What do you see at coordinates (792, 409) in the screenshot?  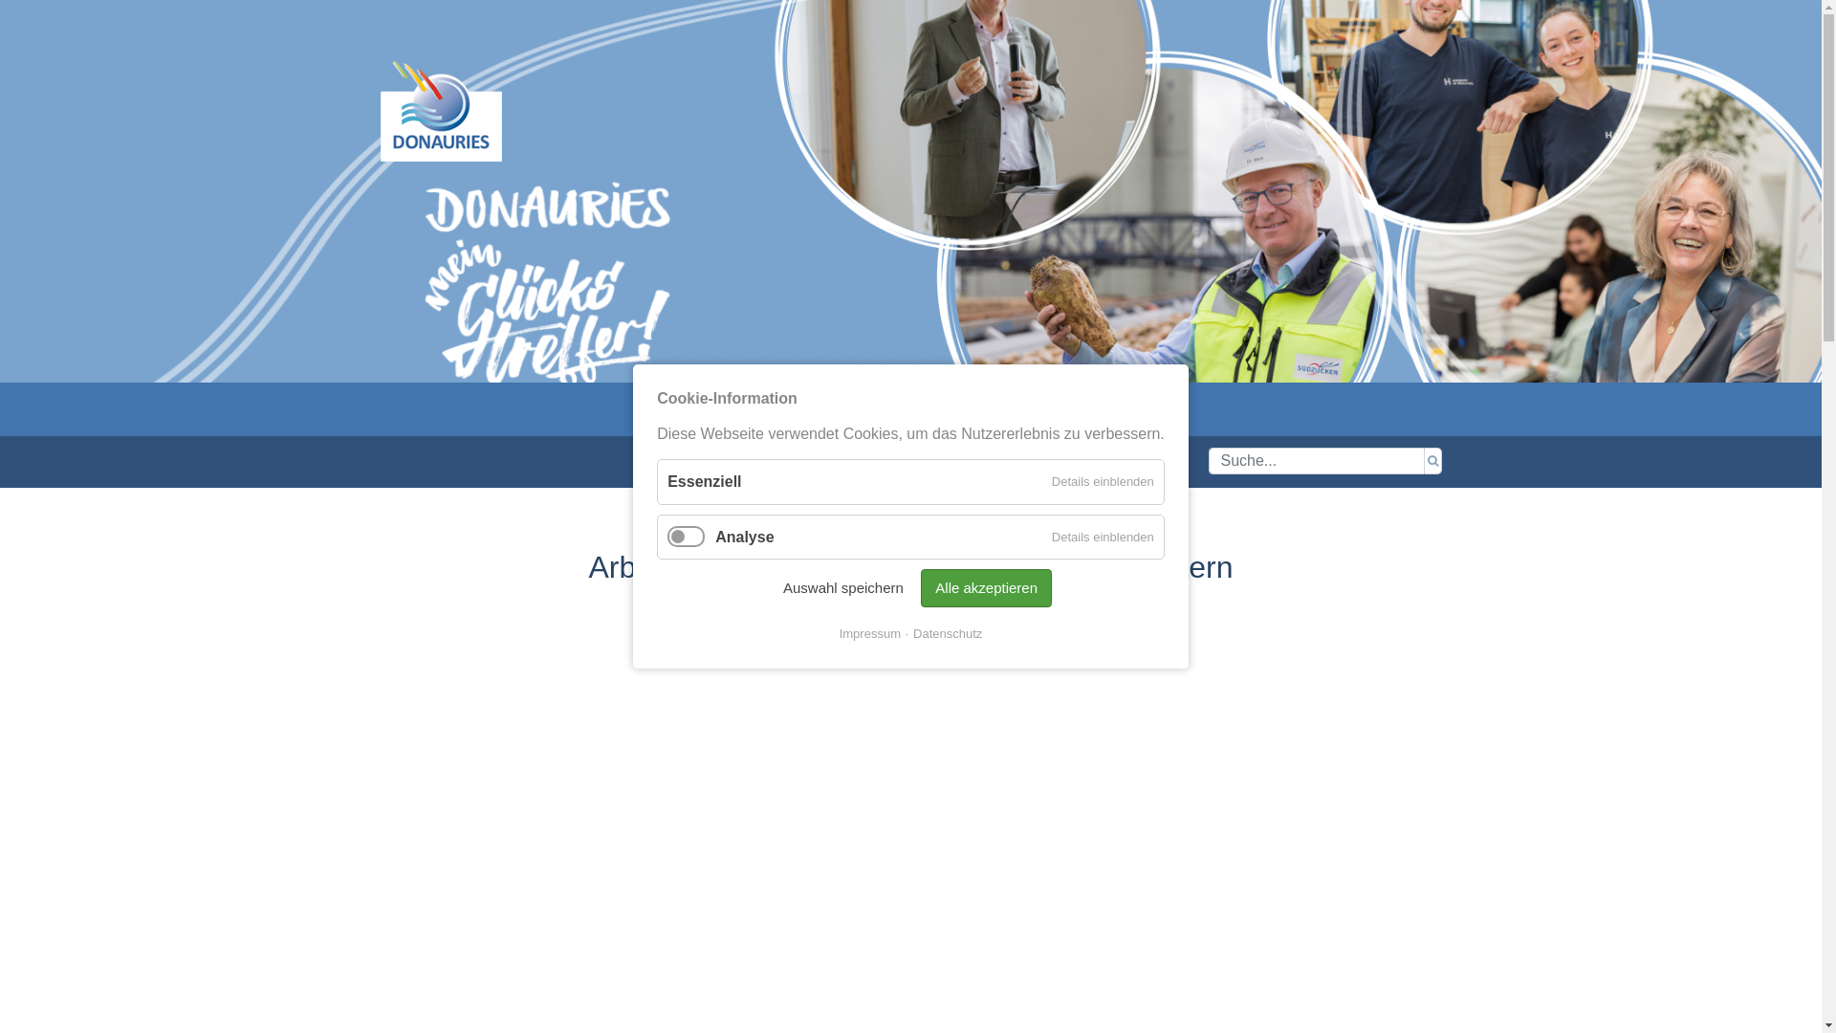 I see `Projekte` at bounding box center [792, 409].